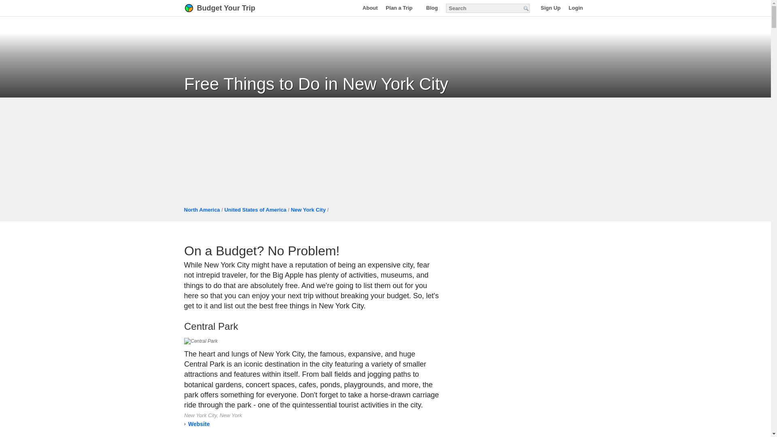 The height and width of the screenshot is (437, 777). Describe the element at coordinates (308, 210) in the screenshot. I see `New York City` at that location.